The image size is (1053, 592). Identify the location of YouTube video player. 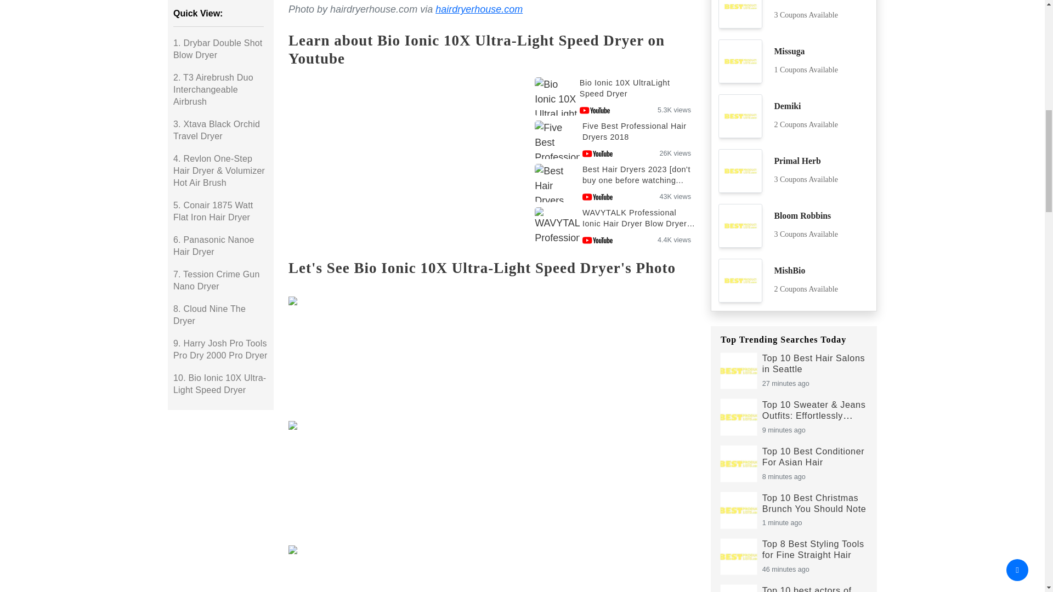
(404, 163).